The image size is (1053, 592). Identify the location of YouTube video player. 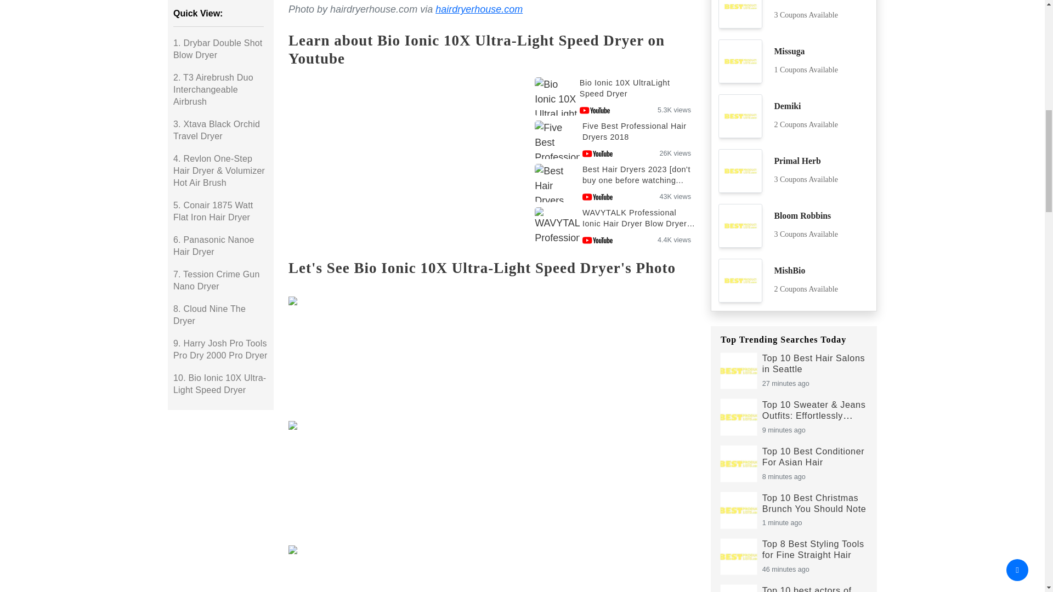
(404, 163).